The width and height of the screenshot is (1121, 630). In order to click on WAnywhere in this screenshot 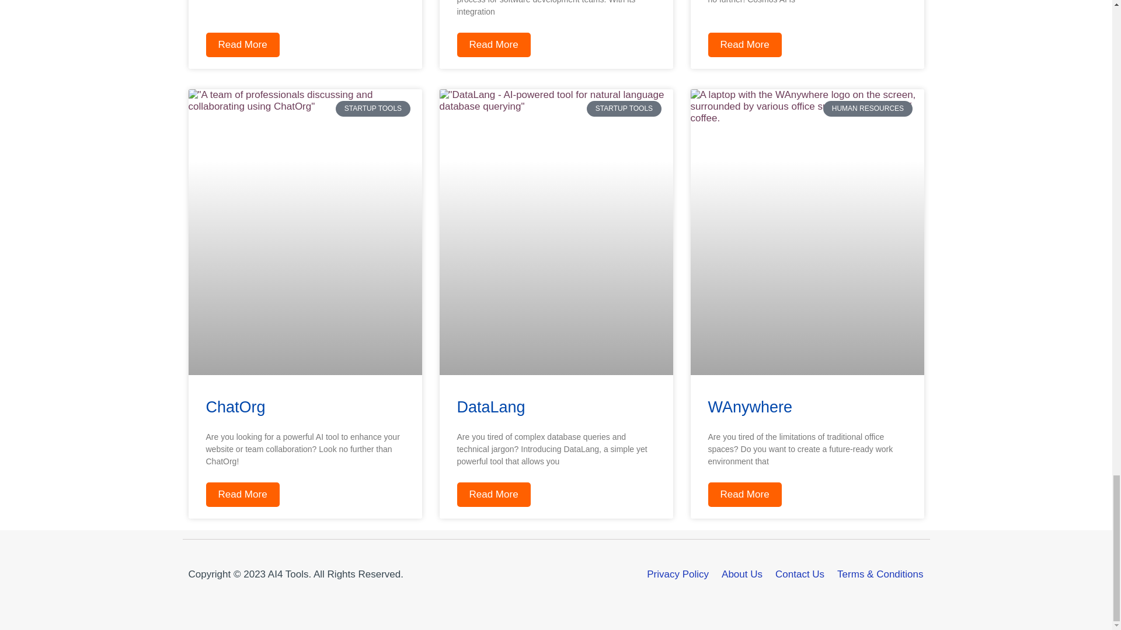, I will do `click(750, 407)`.